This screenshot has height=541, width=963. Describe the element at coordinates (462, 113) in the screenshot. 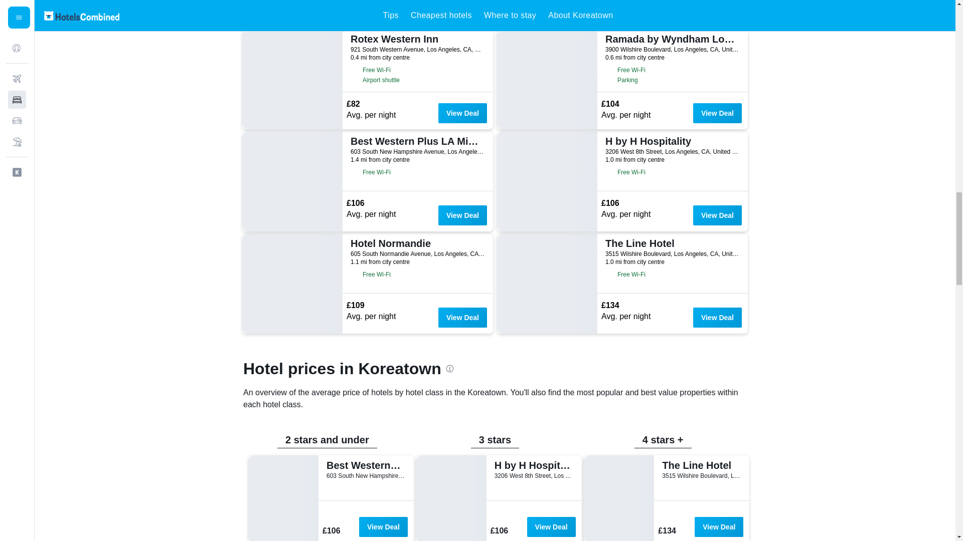

I see `View Deal` at that location.